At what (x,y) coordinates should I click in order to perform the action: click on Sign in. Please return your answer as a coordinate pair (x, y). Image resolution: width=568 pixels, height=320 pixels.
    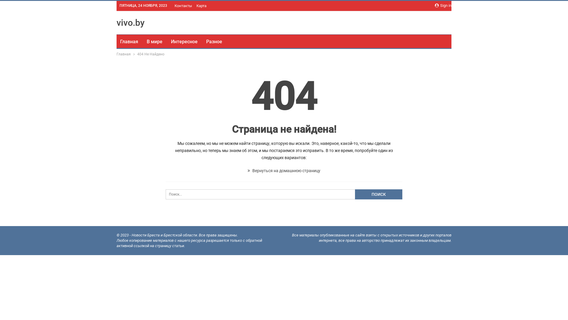
    Looking at the image, I should click on (443, 6).